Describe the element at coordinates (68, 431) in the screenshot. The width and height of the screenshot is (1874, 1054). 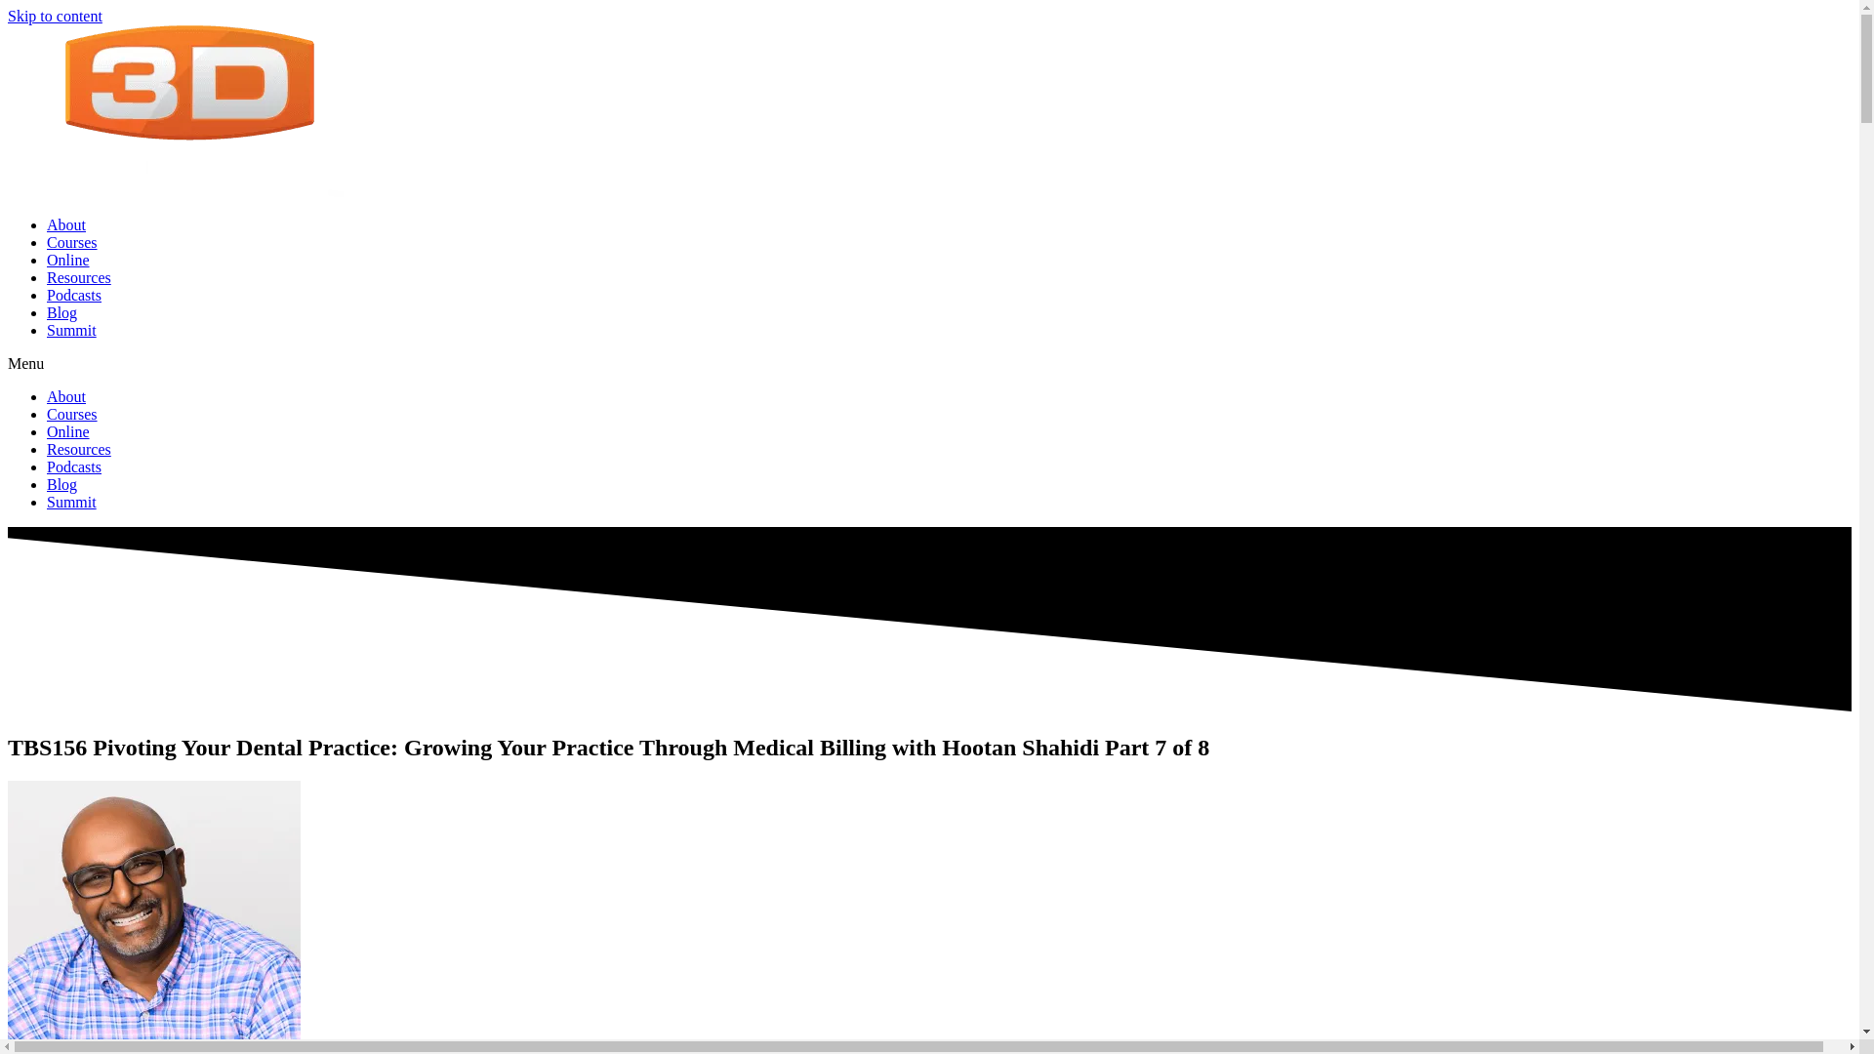
I see `Online` at that location.